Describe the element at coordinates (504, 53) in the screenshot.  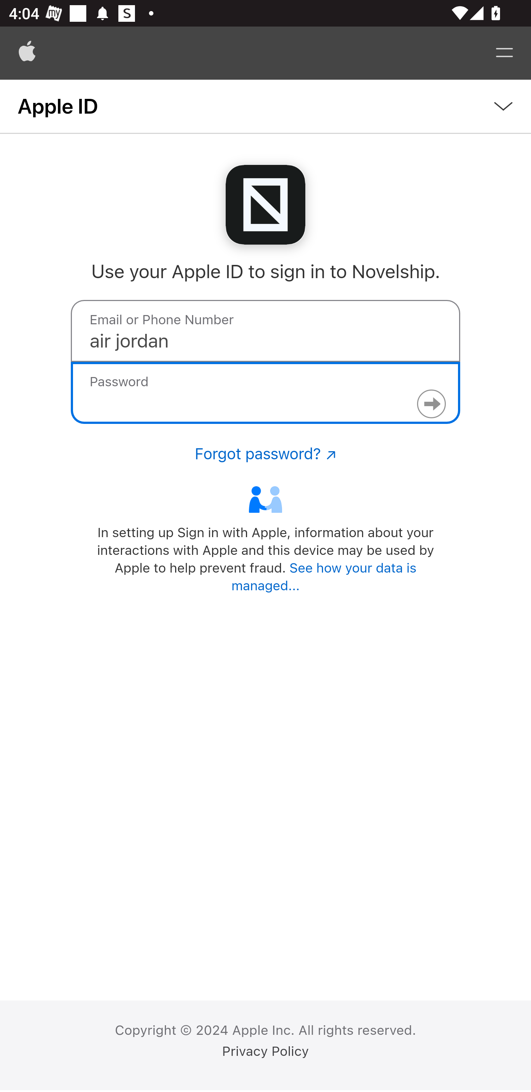
I see `Menu` at that location.